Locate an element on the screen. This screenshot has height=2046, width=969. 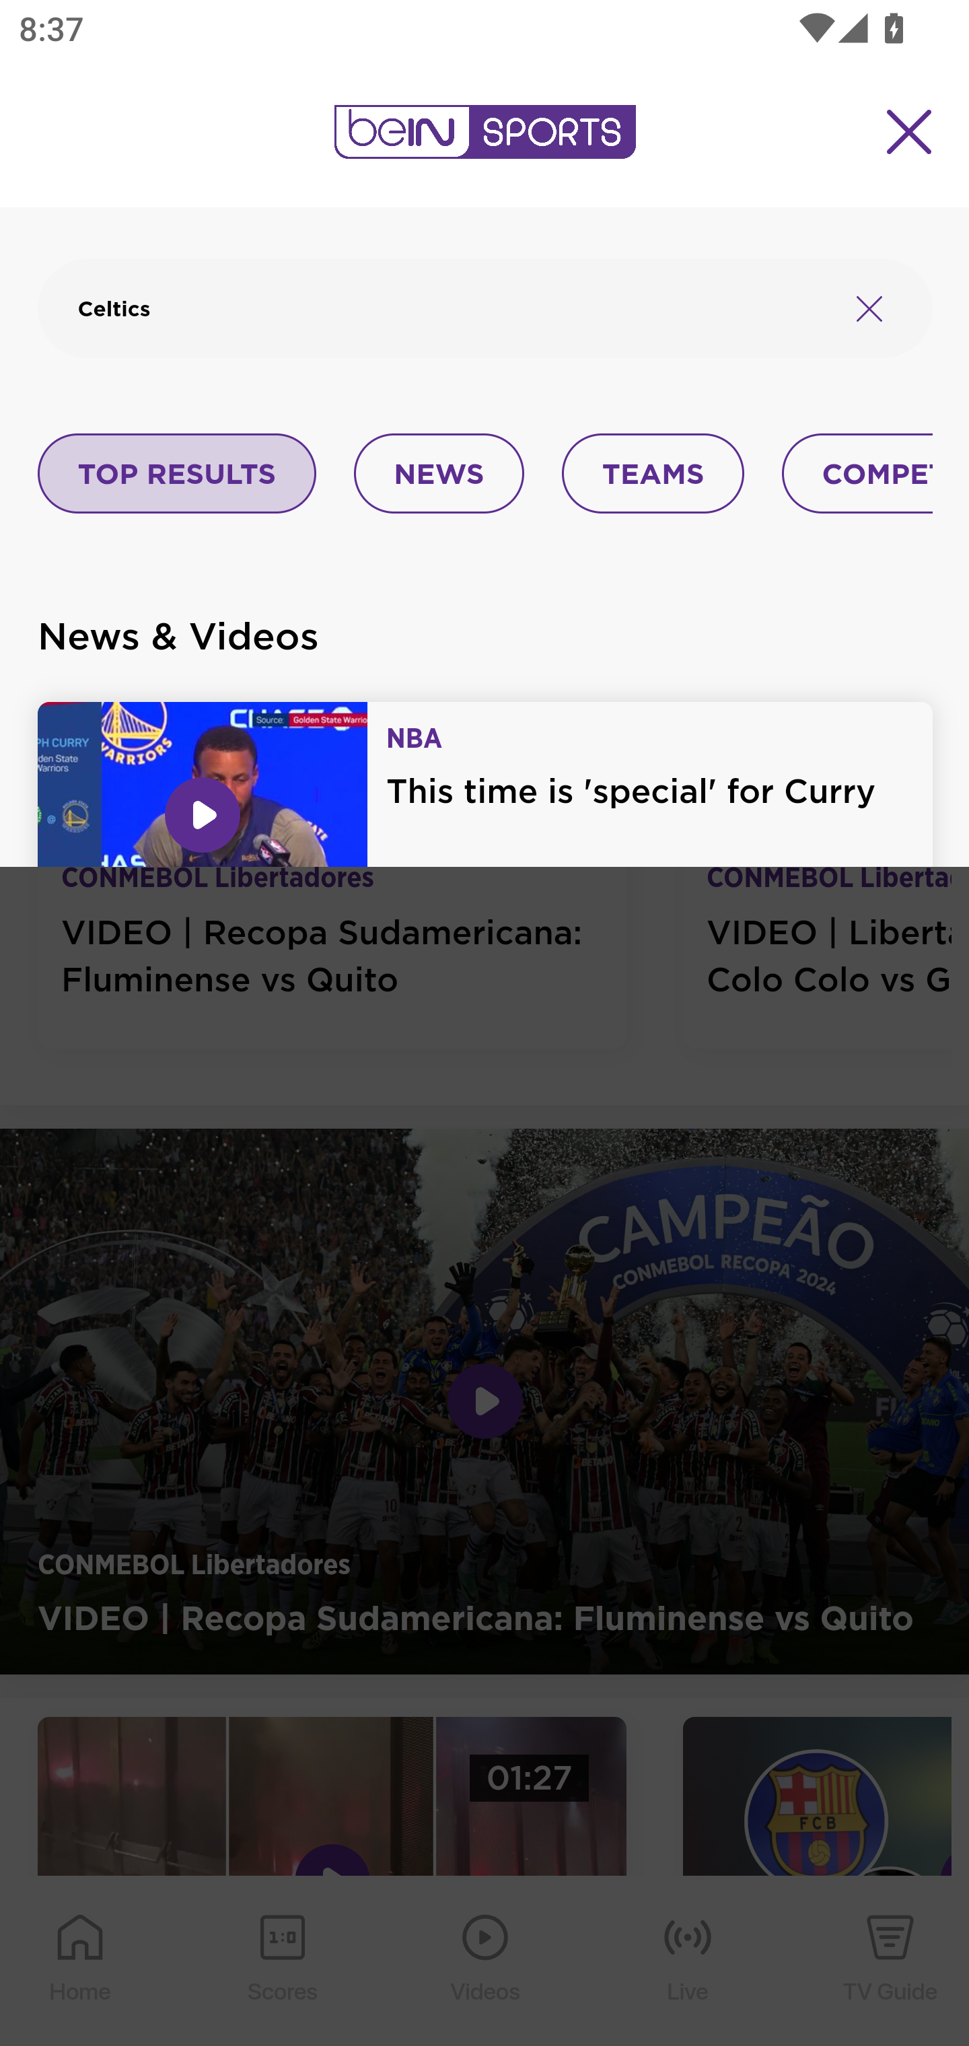
TEAMS is located at coordinates (653, 474).